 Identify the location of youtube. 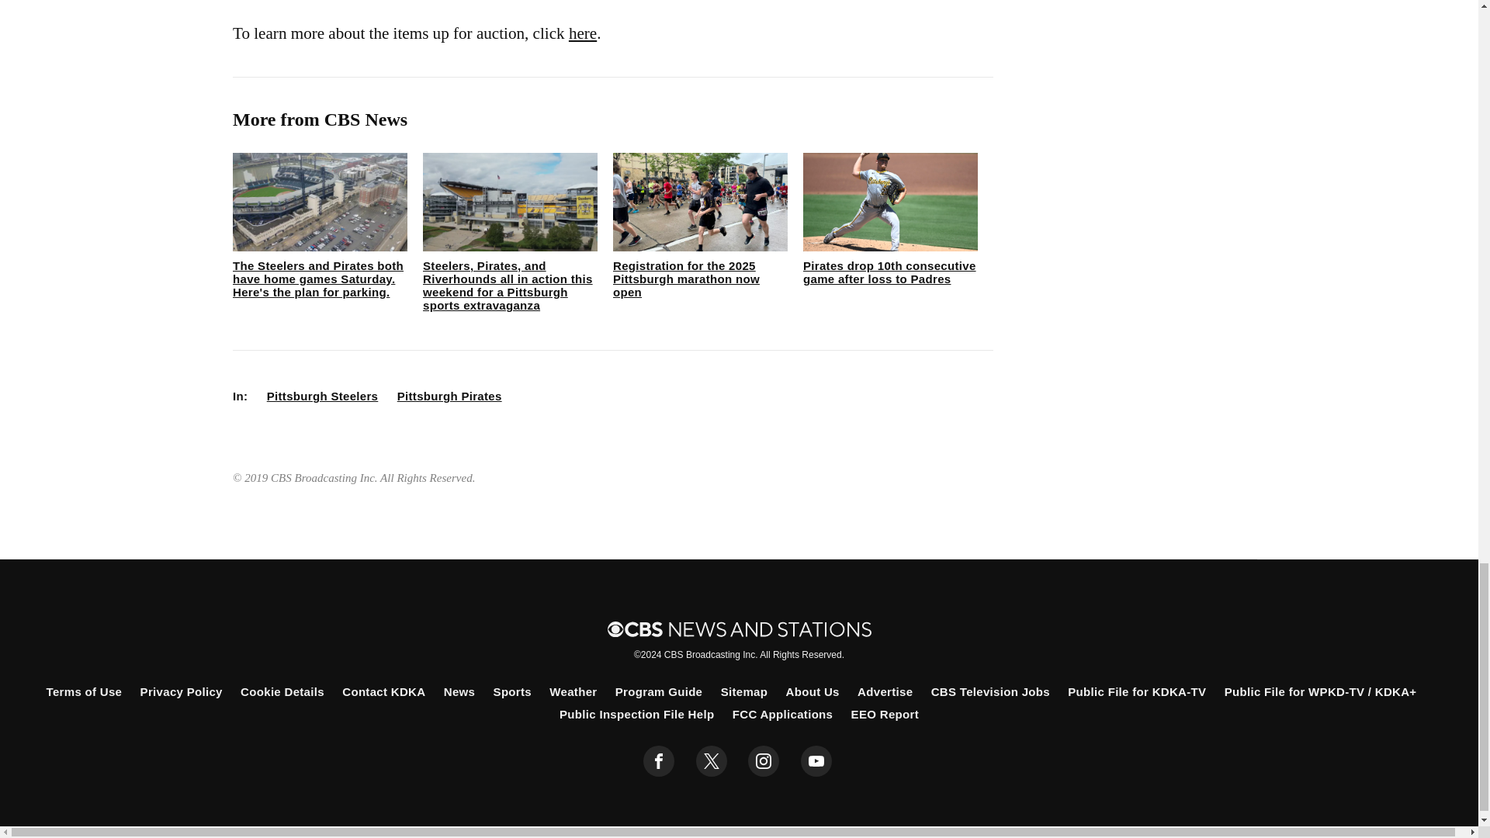
(816, 761).